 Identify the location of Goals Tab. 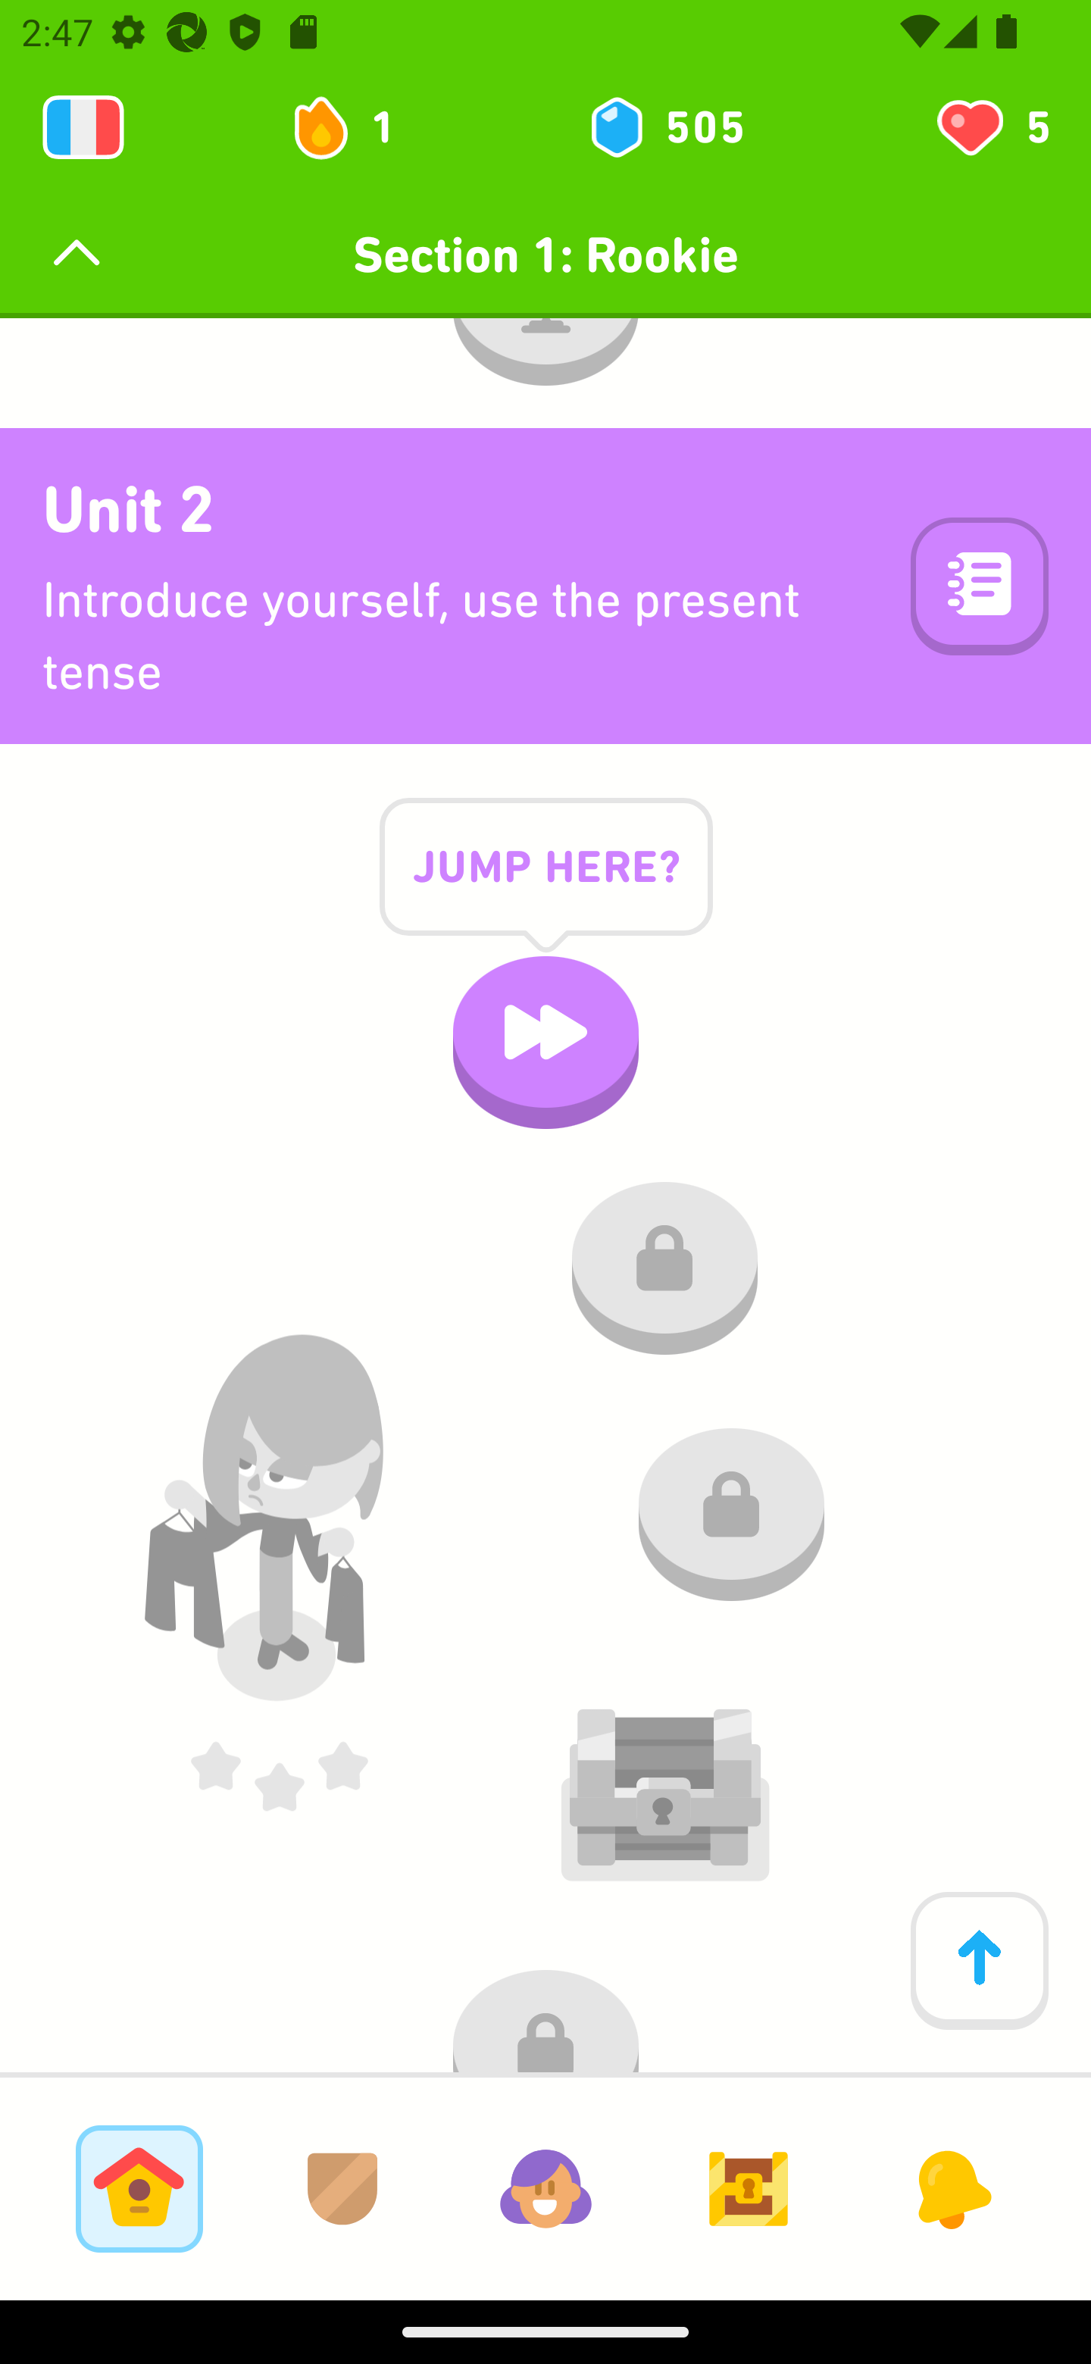
(749, 2188).